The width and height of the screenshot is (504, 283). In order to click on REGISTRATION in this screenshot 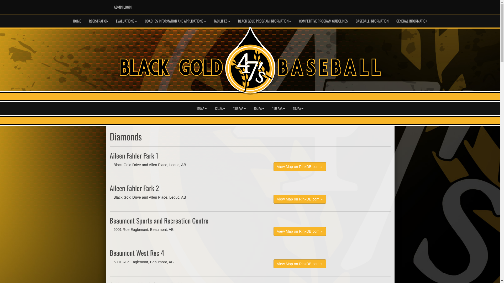, I will do `click(99, 21)`.